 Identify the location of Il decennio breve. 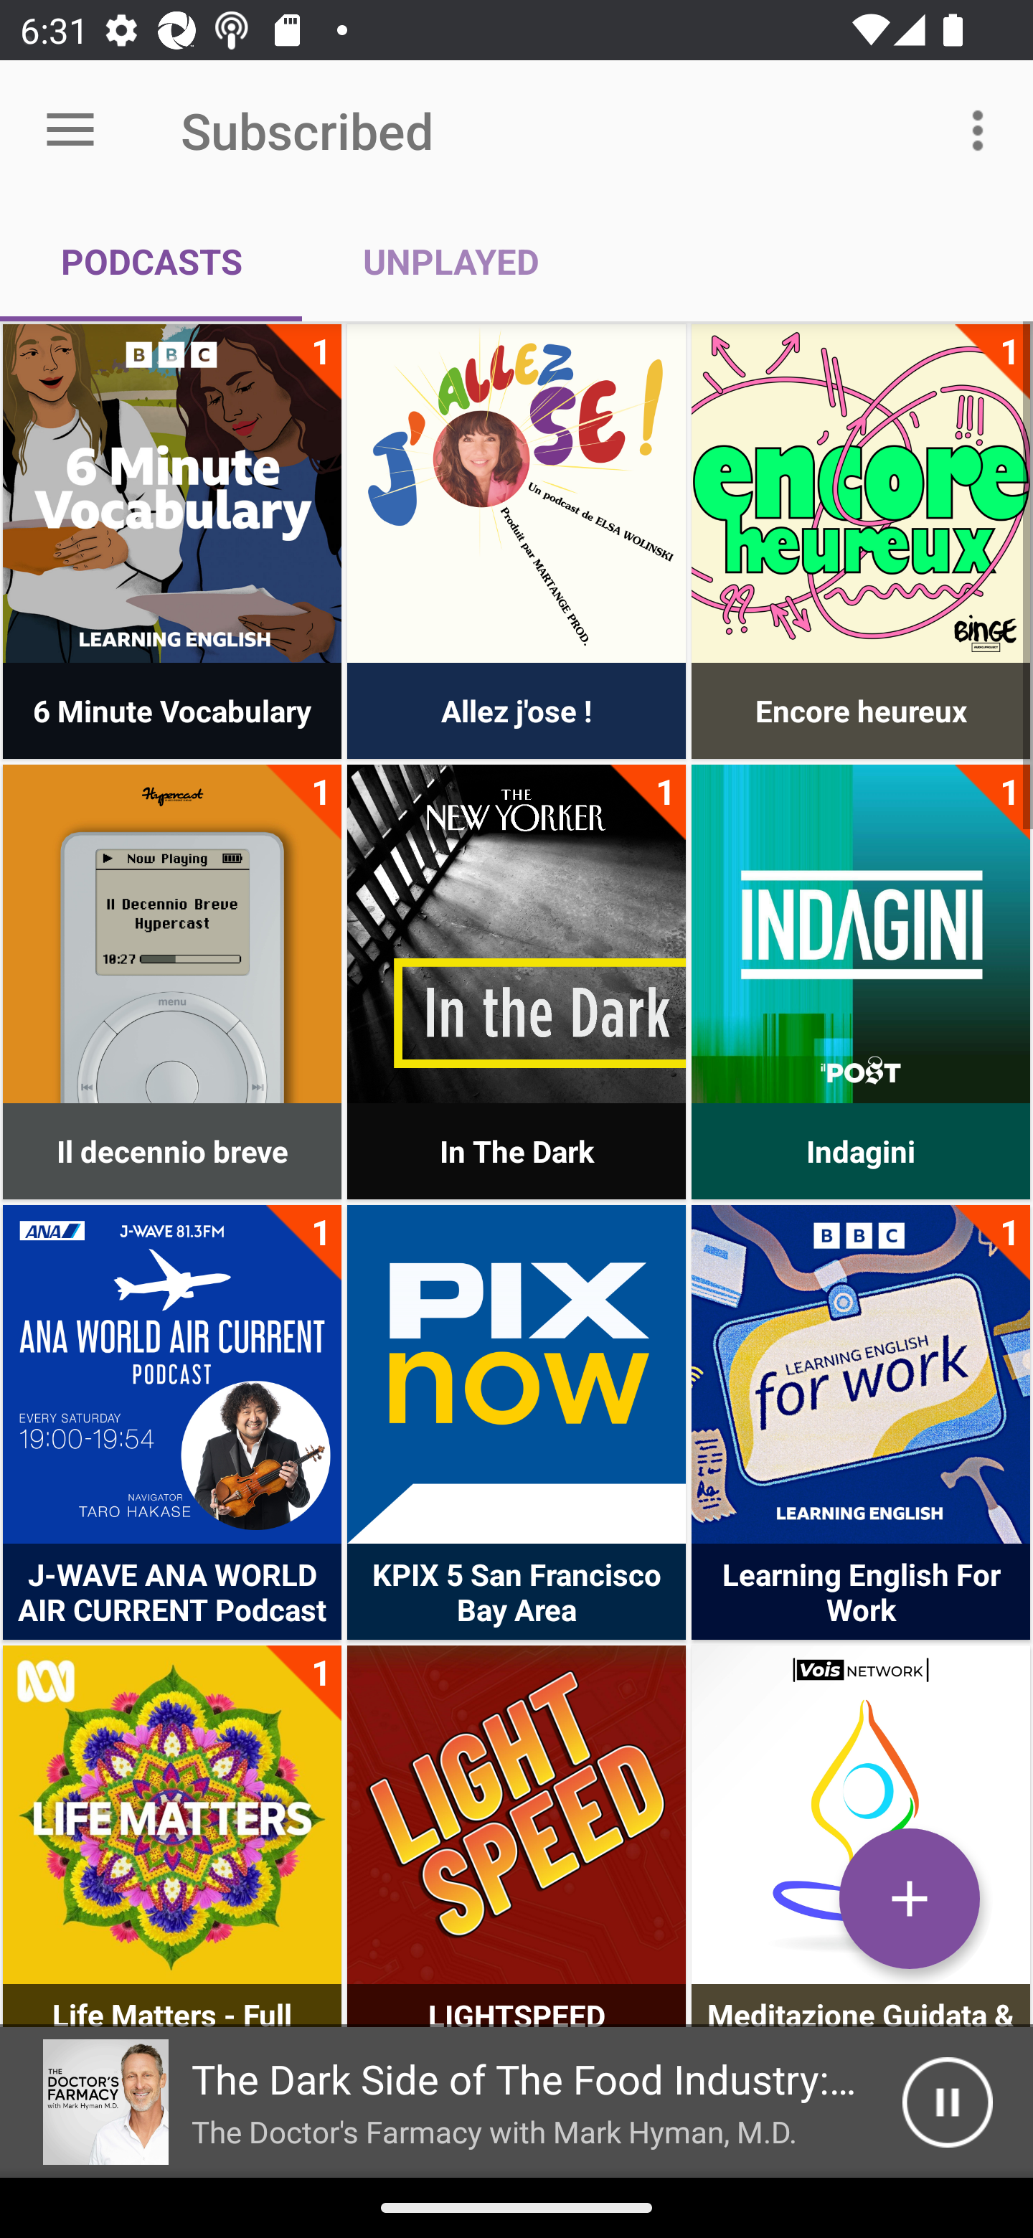
(172, 934).